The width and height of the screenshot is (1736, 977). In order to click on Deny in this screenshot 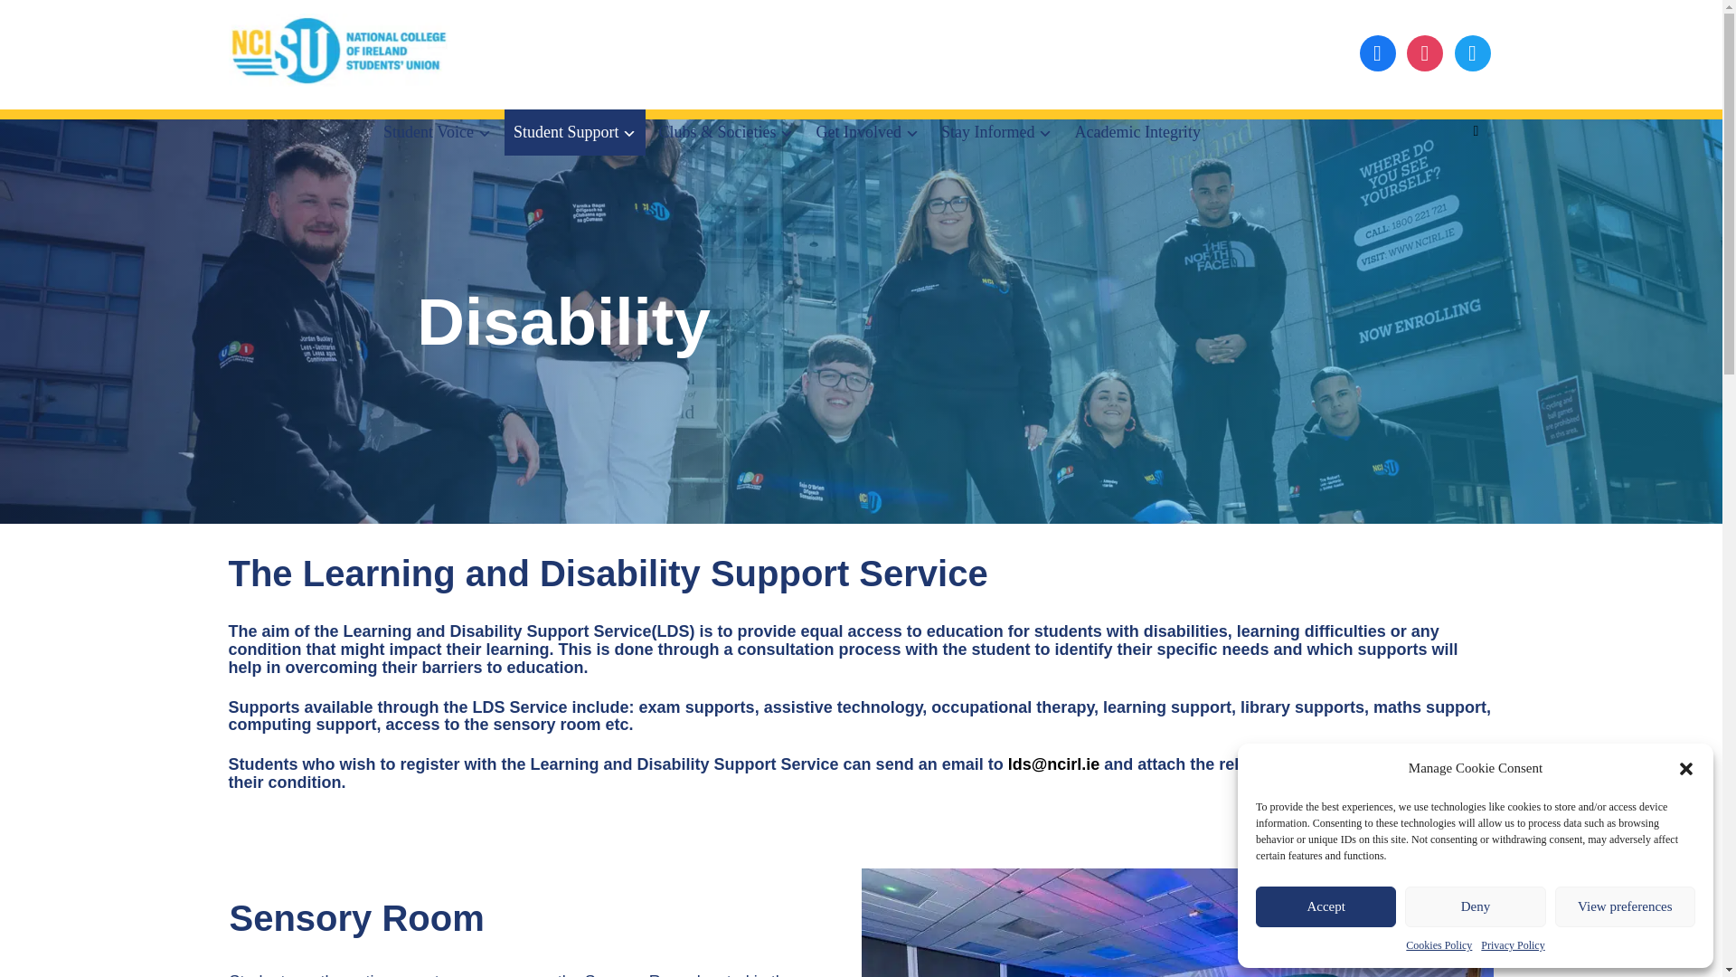, I will do `click(1474, 906)`.